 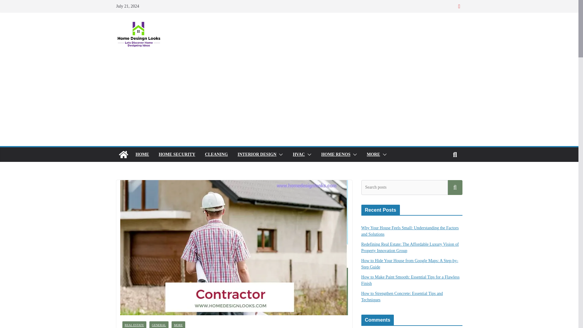 What do you see at coordinates (159, 325) in the screenshot?
I see `GENERAL` at bounding box center [159, 325].